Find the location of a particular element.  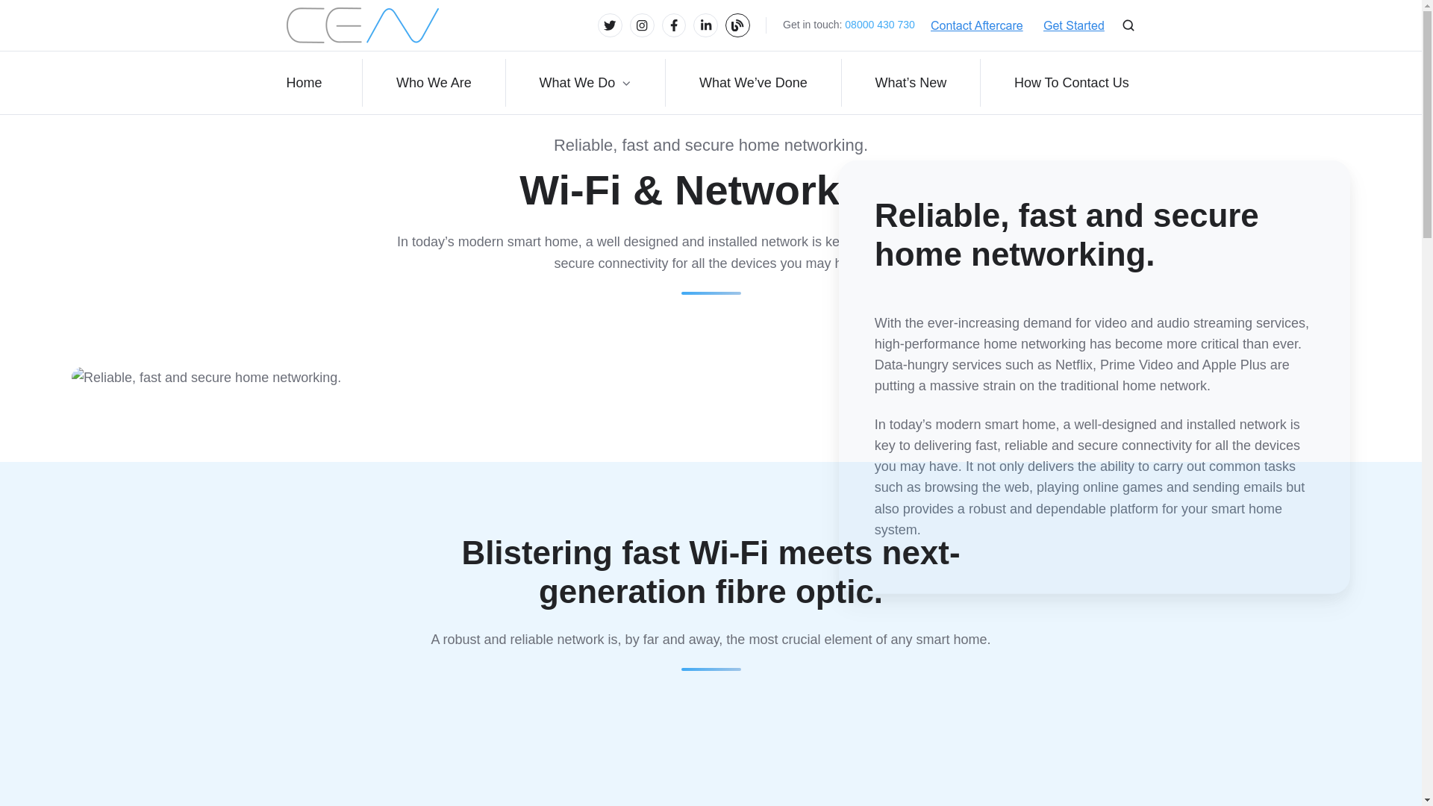

Blog is located at coordinates (737, 25).